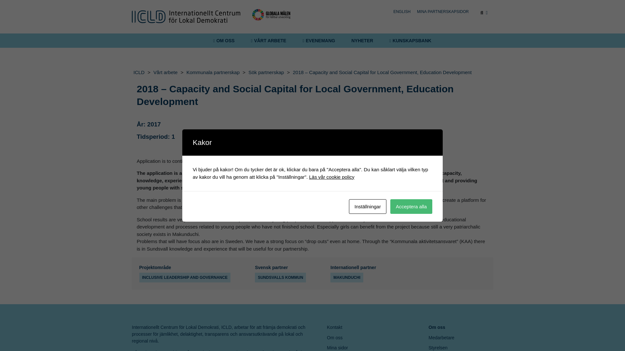 Image resolution: width=625 pixels, height=351 pixels. Describe the element at coordinates (402, 12) in the screenshot. I see `ENGLISH` at that location.